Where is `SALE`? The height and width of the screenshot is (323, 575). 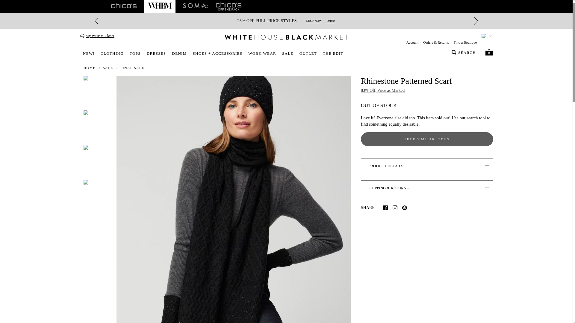 SALE is located at coordinates (108, 68).